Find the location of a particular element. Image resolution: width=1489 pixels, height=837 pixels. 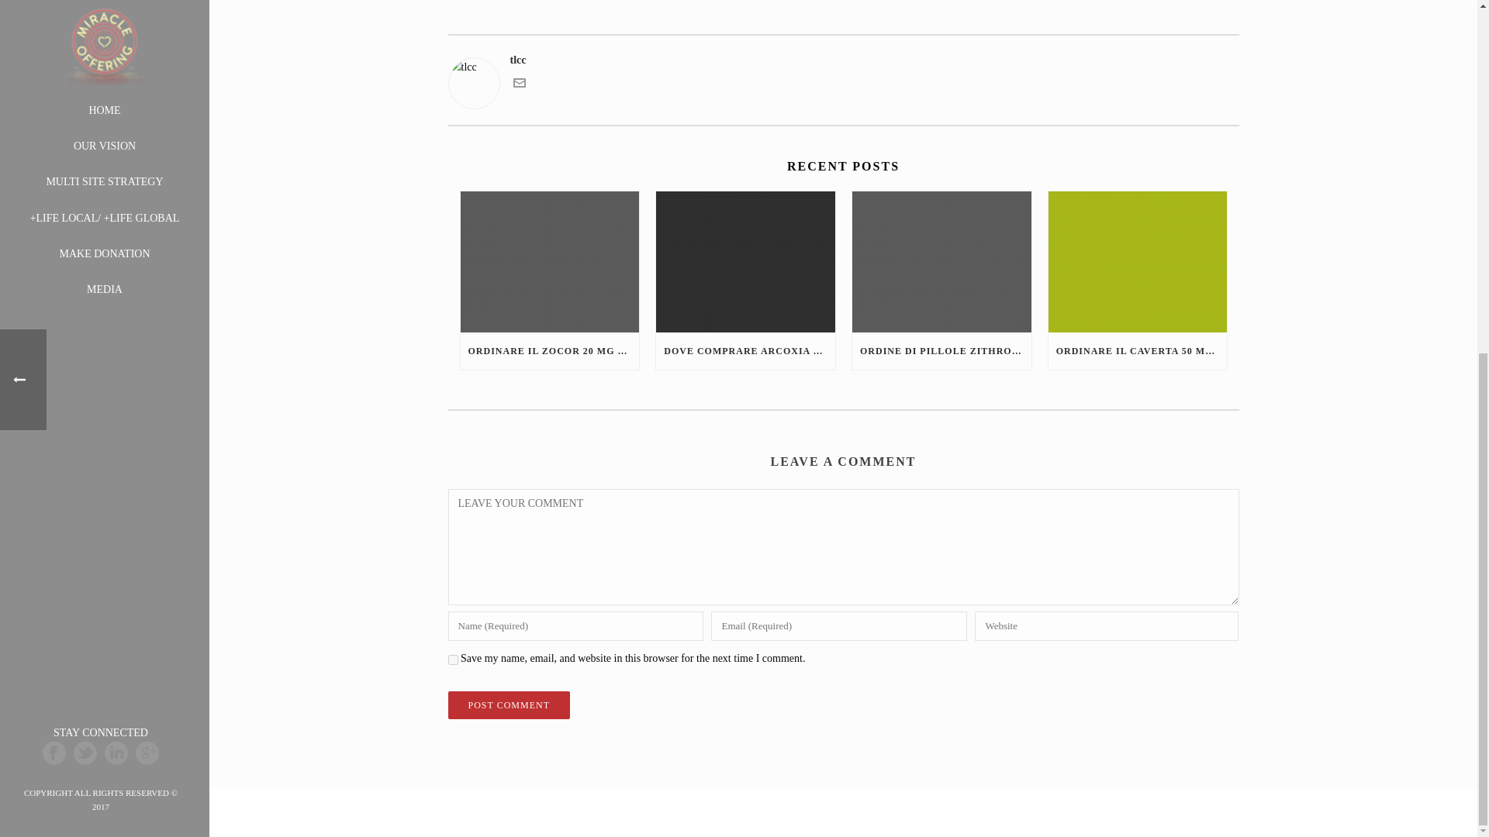

ORDINE DI PILLOLE ZITHROMAX 500 MG is located at coordinates (941, 350).